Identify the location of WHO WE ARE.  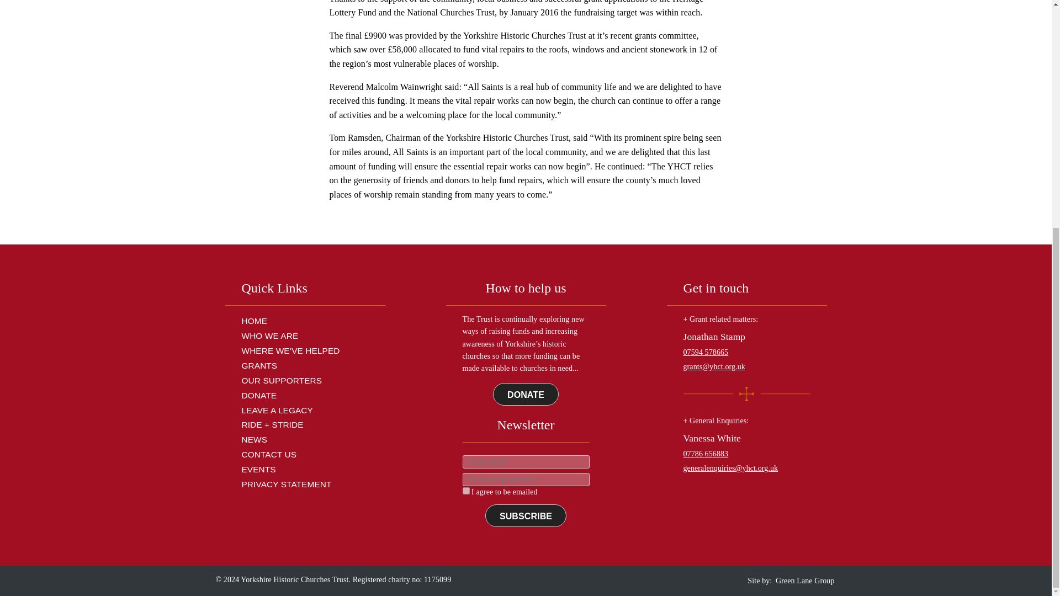
(270, 336).